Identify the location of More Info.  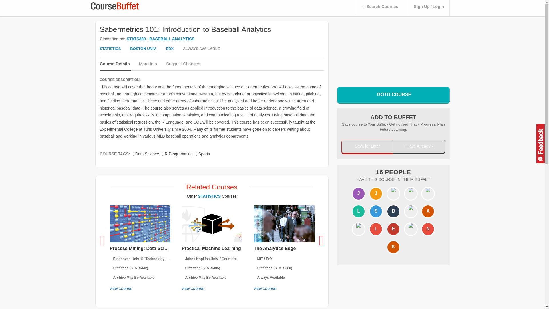
(149, 65).